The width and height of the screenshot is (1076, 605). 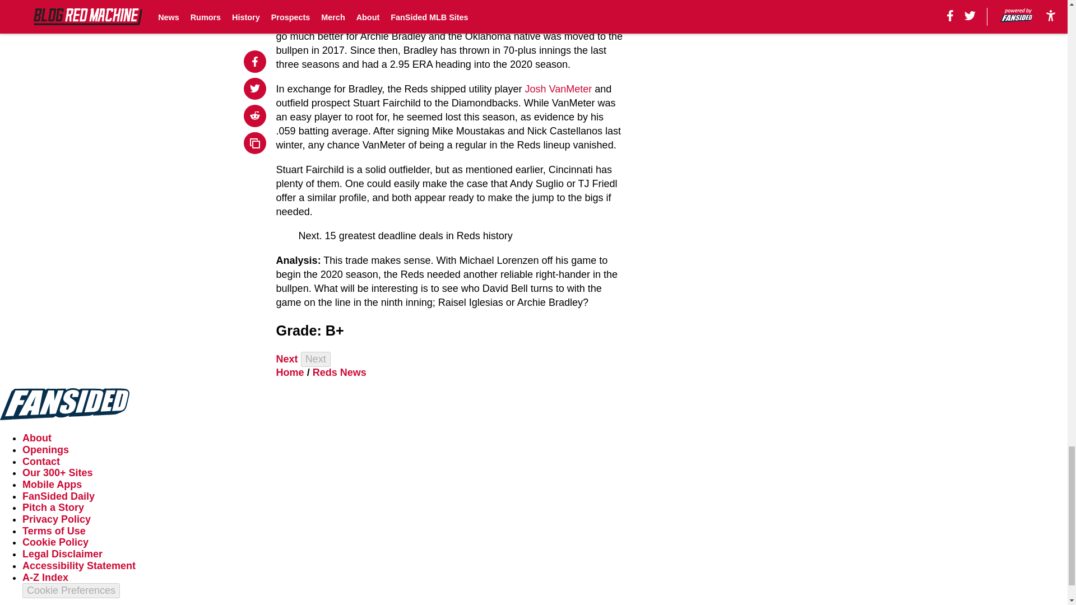 What do you see at coordinates (287, 359) in the screenshot?
I see `Next` at bounding box center [287, 359].